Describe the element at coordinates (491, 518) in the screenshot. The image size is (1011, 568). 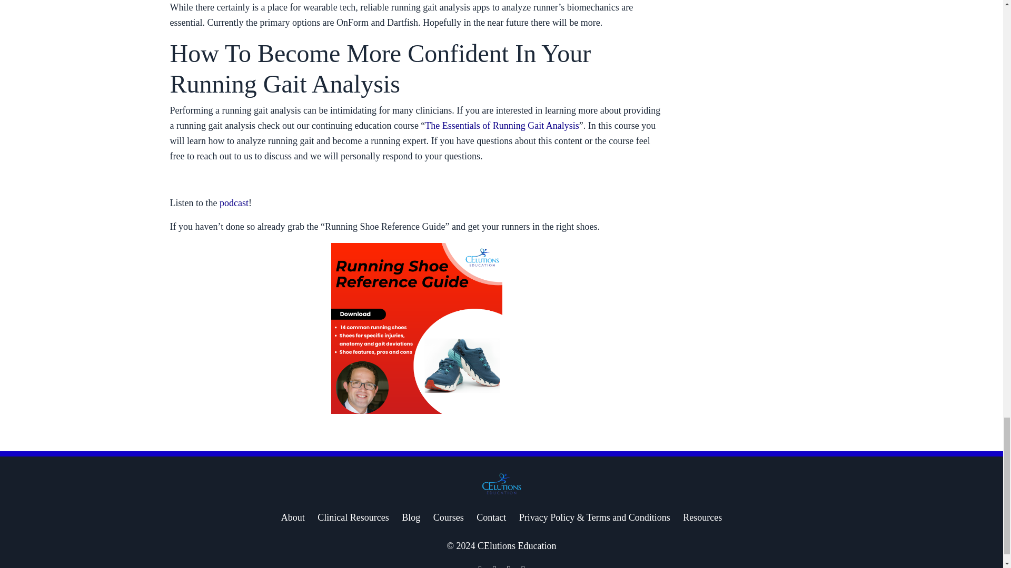
I see `Contact` at that location.